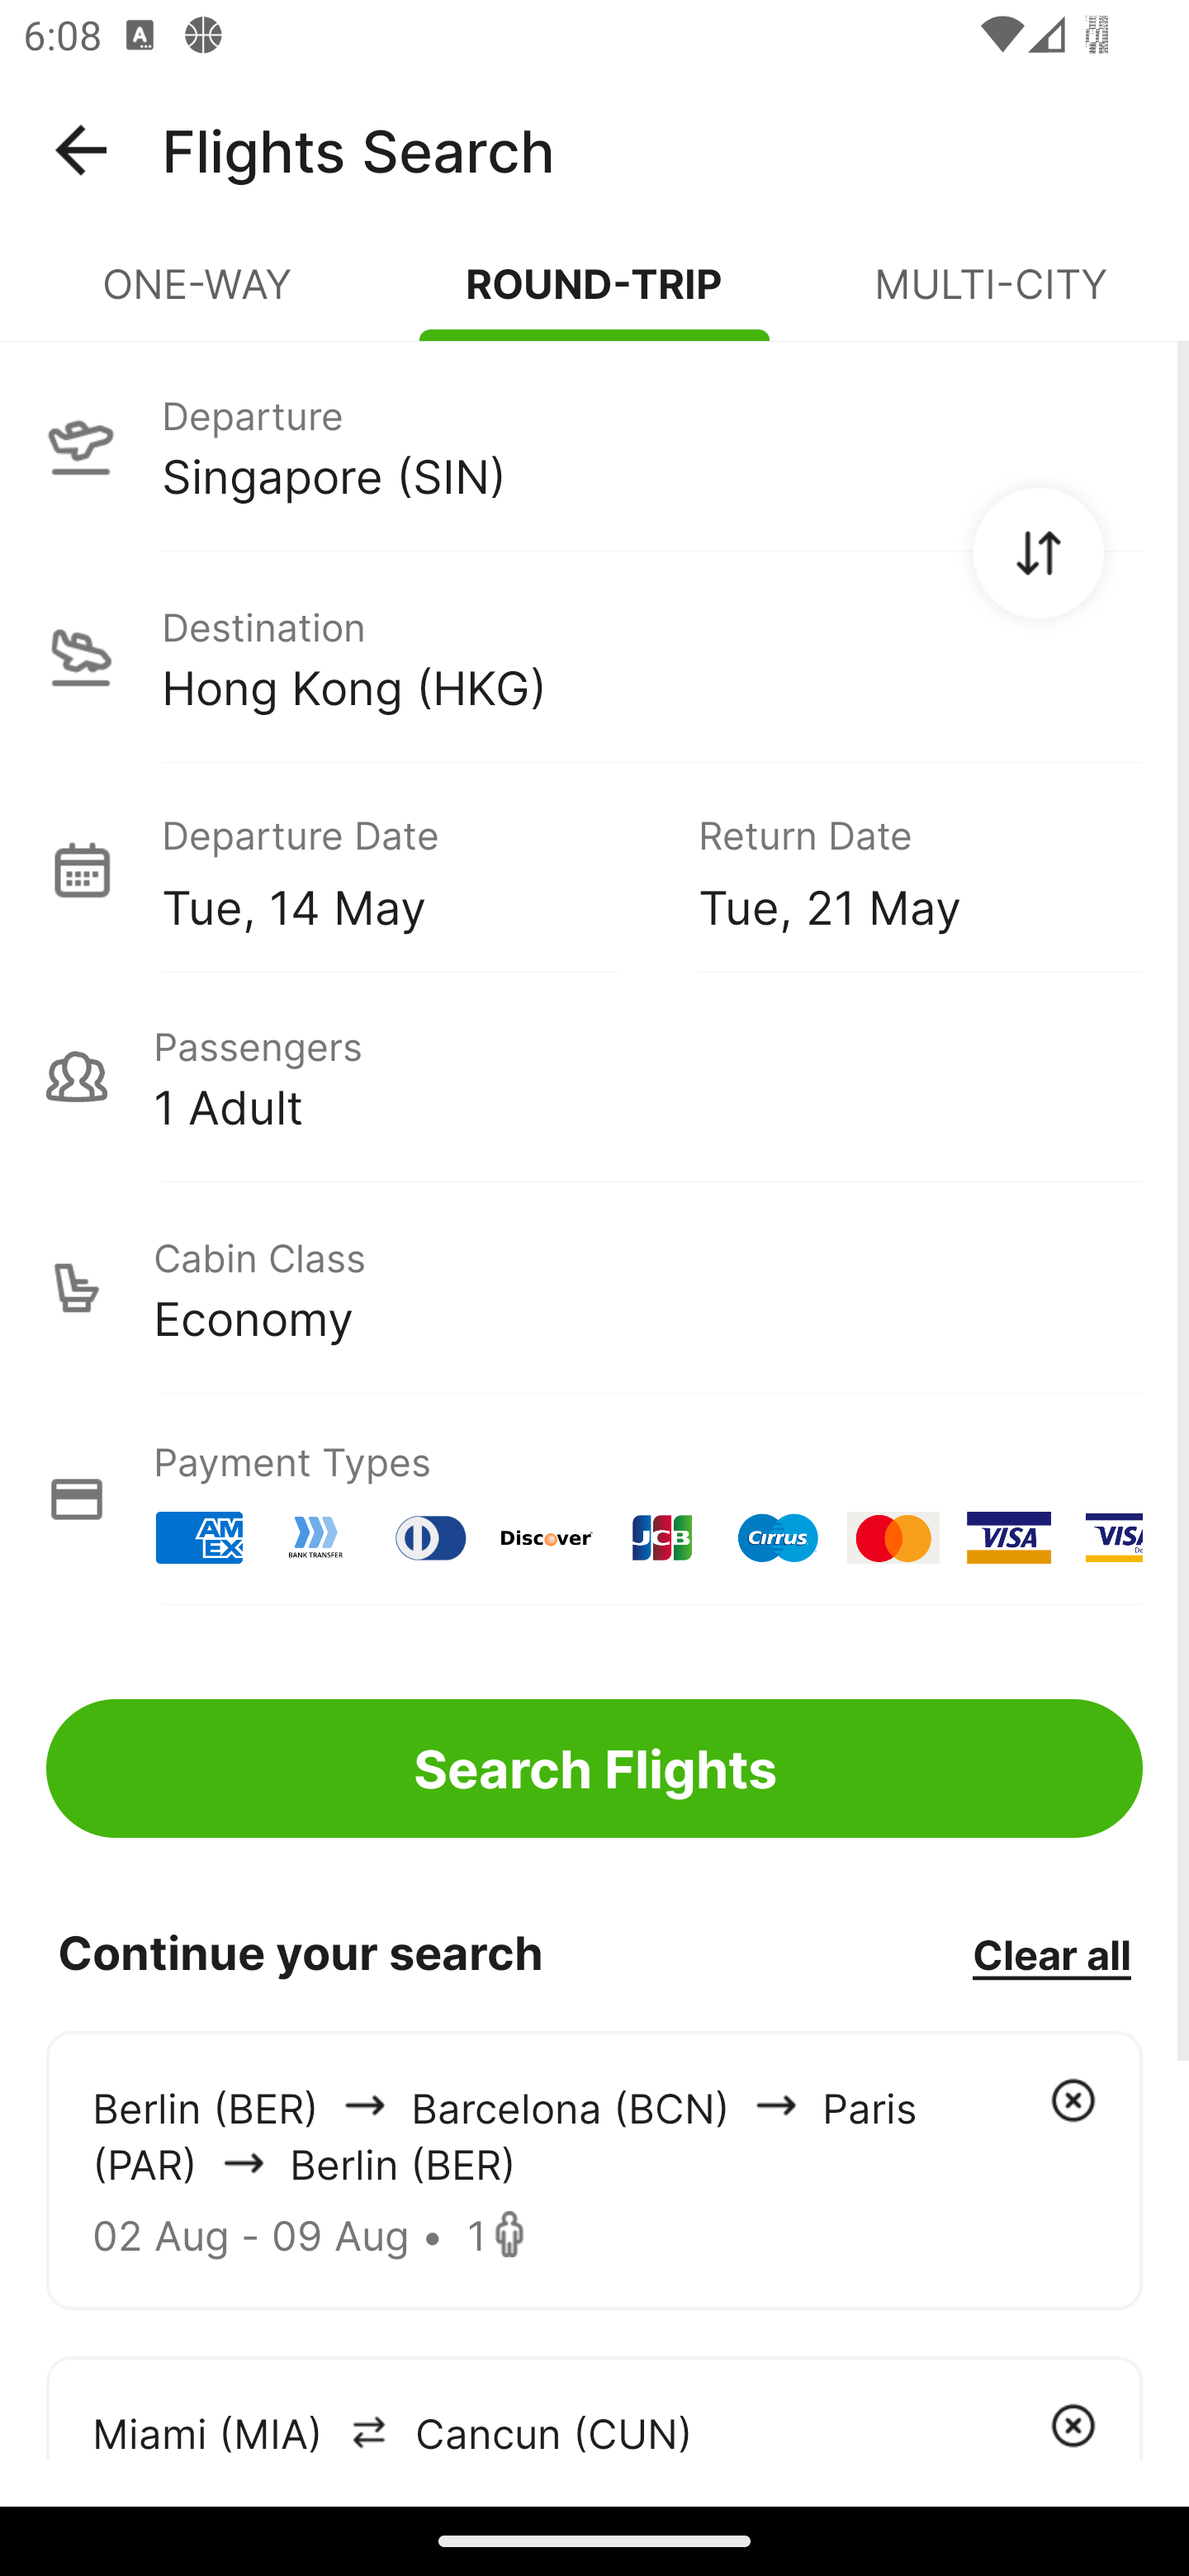  I want to click on Departure Date Tue, 14 May, so click(406, 869).